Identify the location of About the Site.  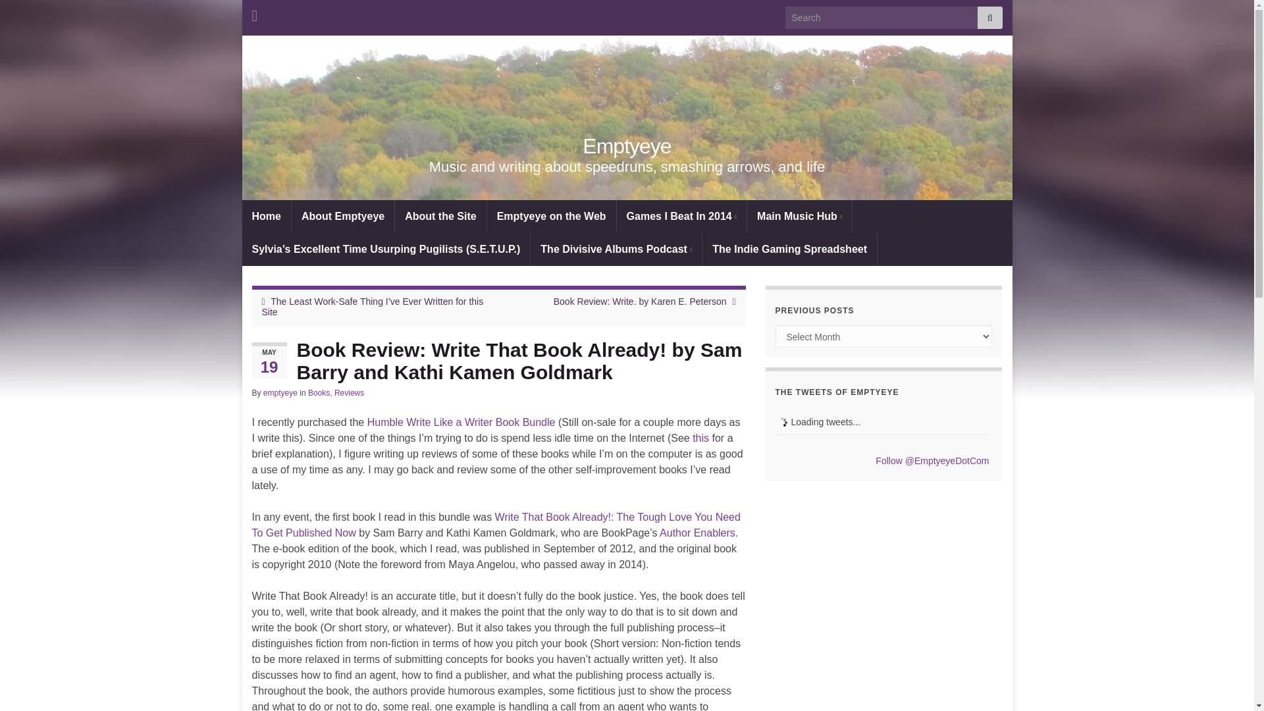
(440, 216).